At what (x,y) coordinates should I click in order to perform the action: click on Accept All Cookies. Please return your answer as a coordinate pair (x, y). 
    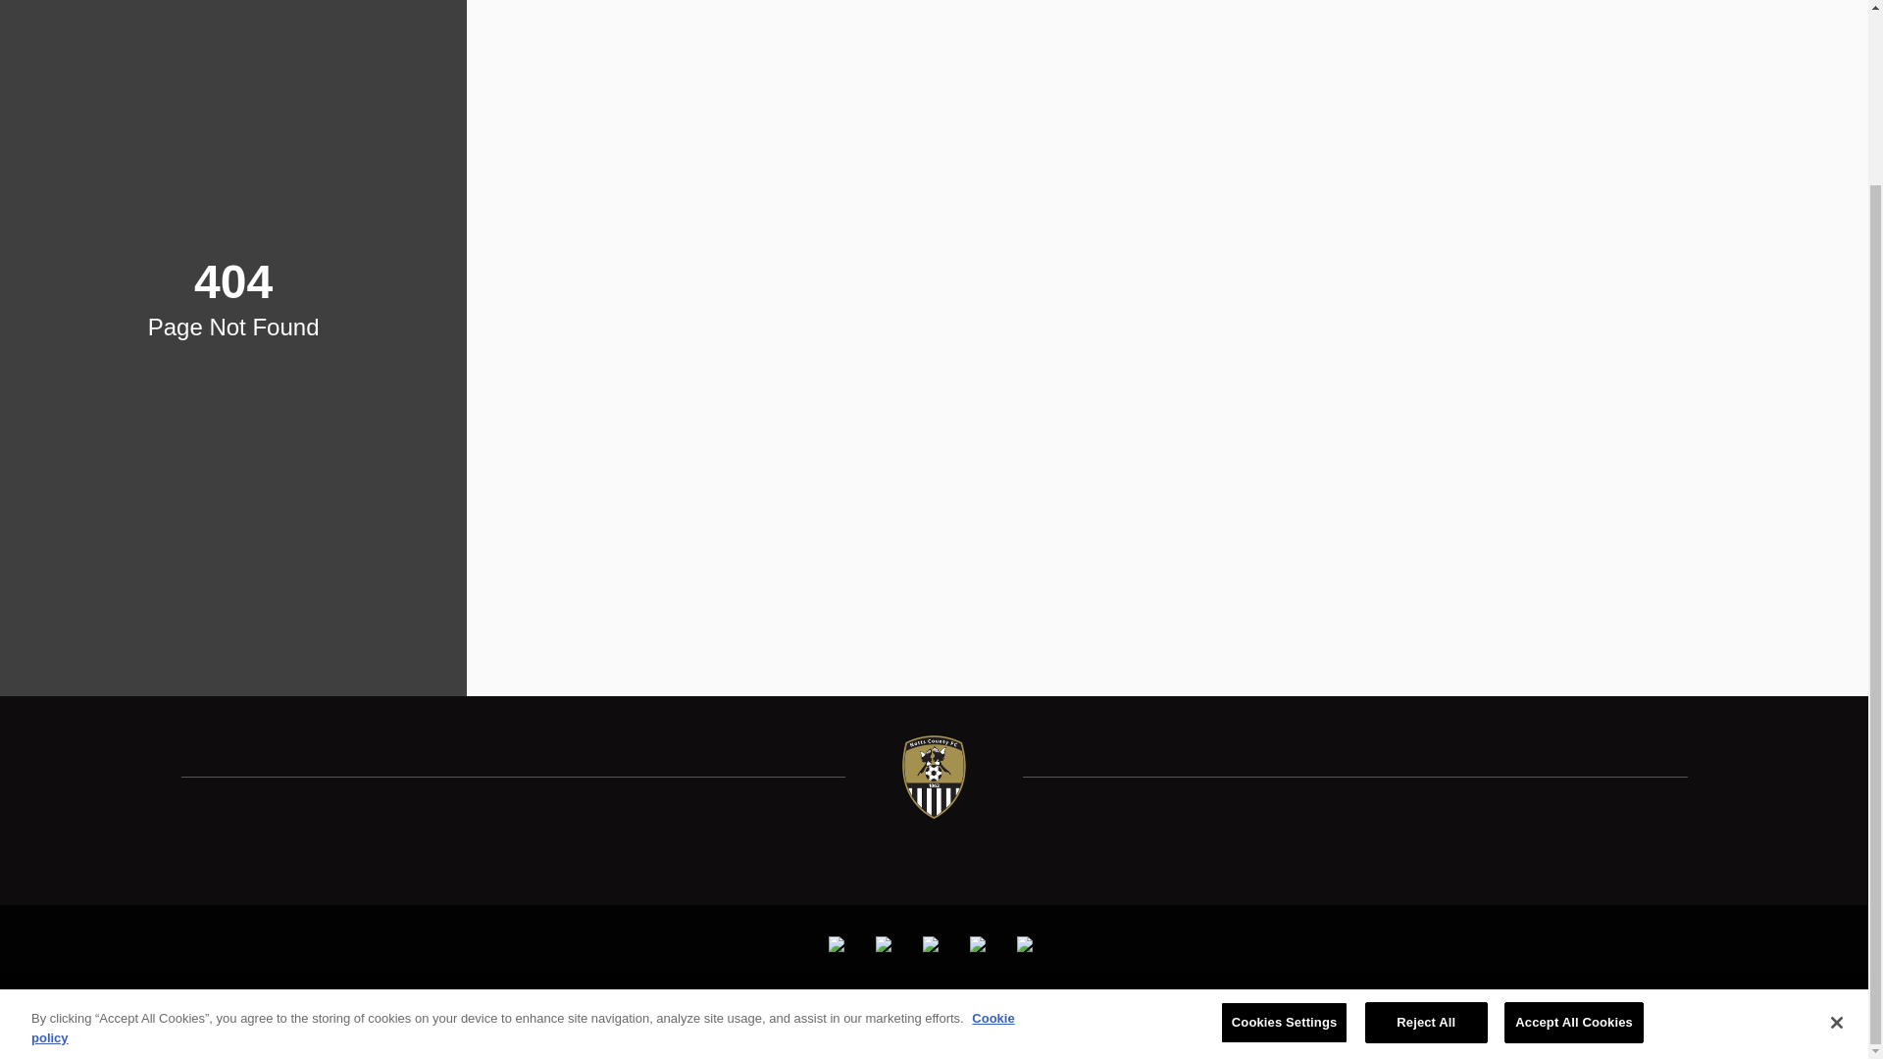
    Looking at the image, I should click on (1574, 812).